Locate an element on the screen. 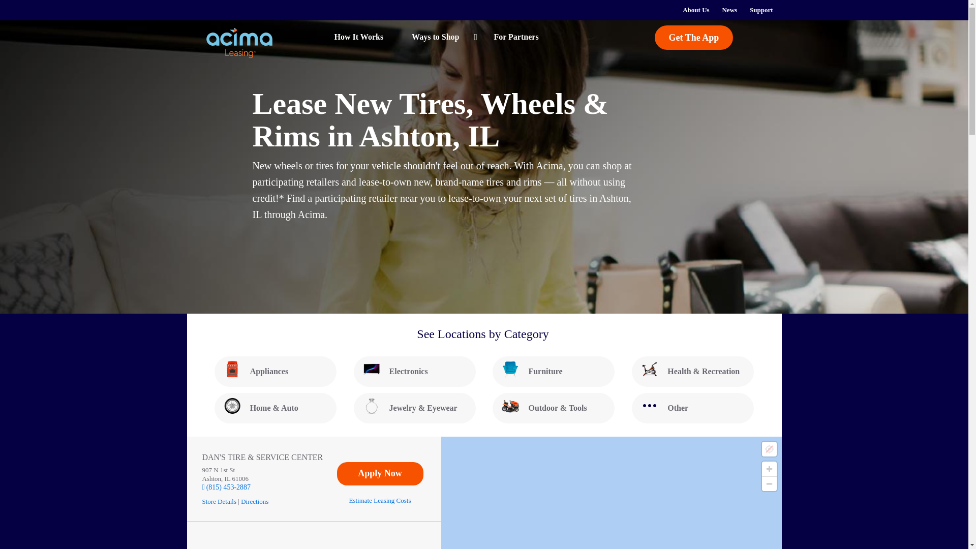 The width and height of the screenshot is (976, 549). Zoom out is located at coordinates (769, 484).